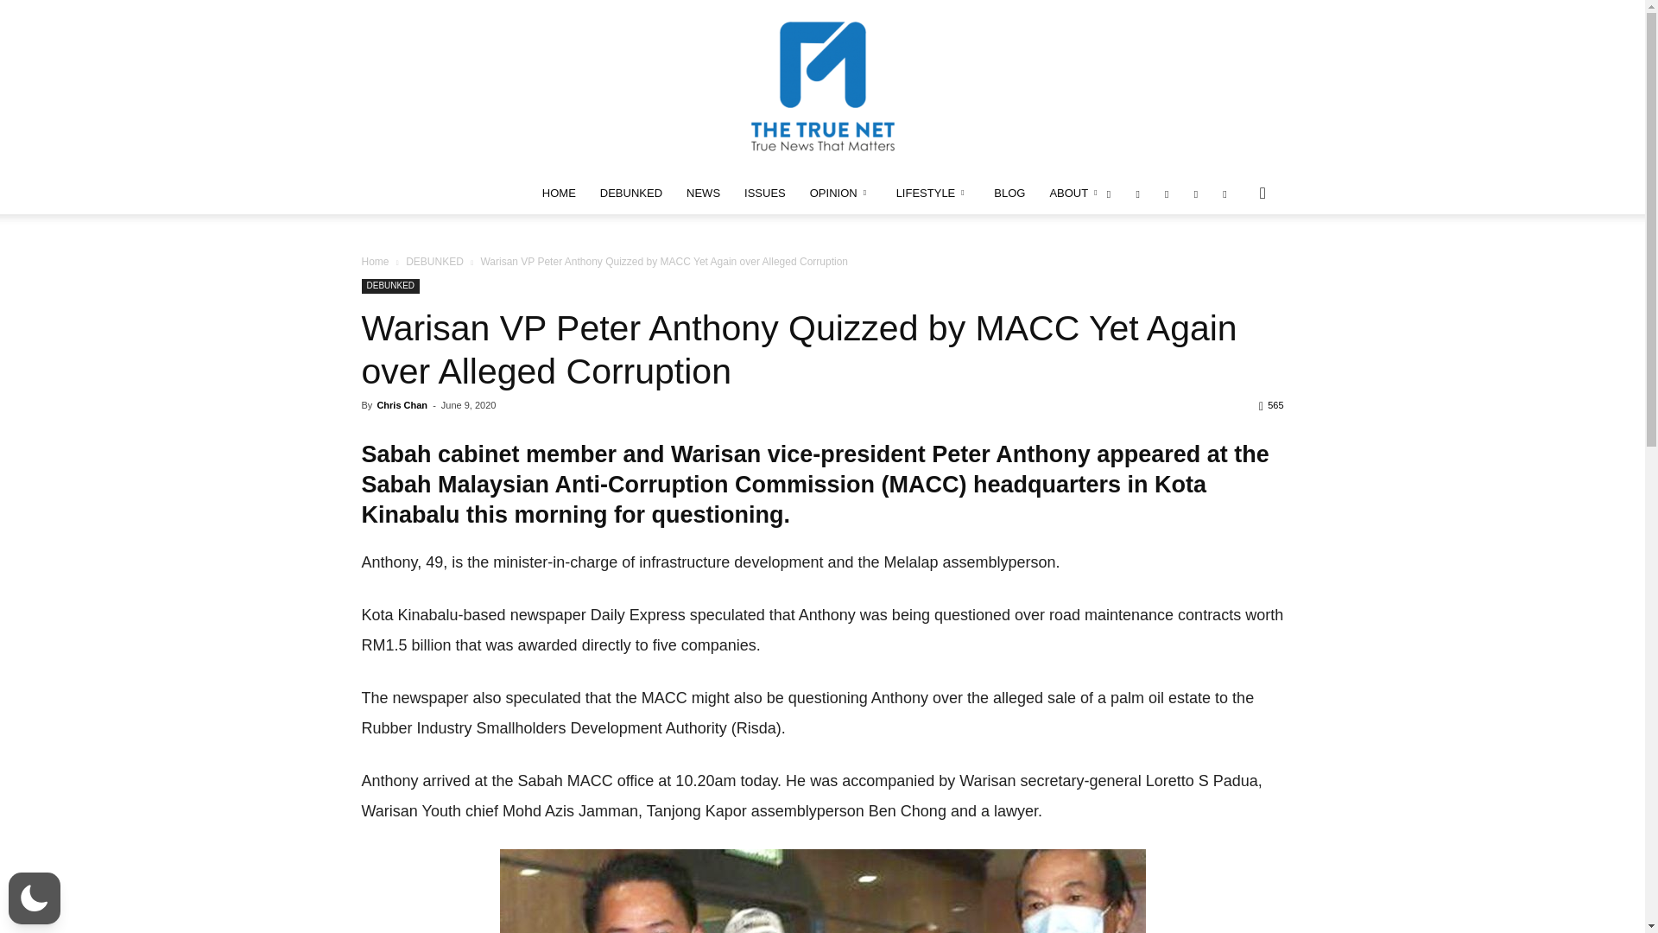 The image size is (1658, 933). I want to click on NEWS, so click(703, 194).